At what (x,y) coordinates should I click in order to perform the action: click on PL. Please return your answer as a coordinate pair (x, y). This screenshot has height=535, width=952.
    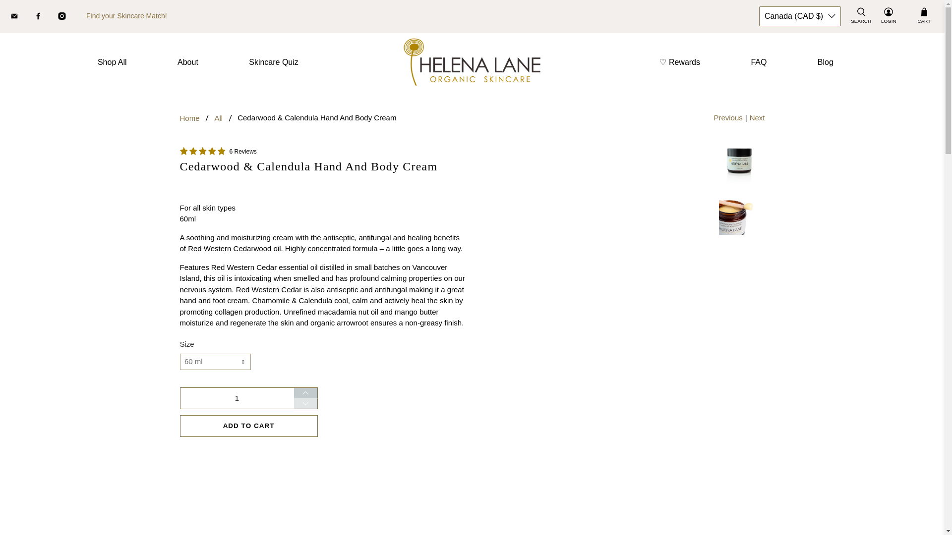
    Looking at the image, I should click on (796, 423).